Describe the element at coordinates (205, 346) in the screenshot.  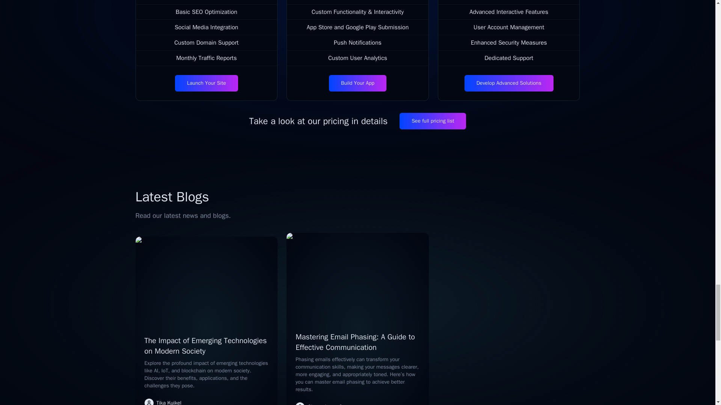
I see `The Impact of Emerging Technologies on Modern Society` at that location.